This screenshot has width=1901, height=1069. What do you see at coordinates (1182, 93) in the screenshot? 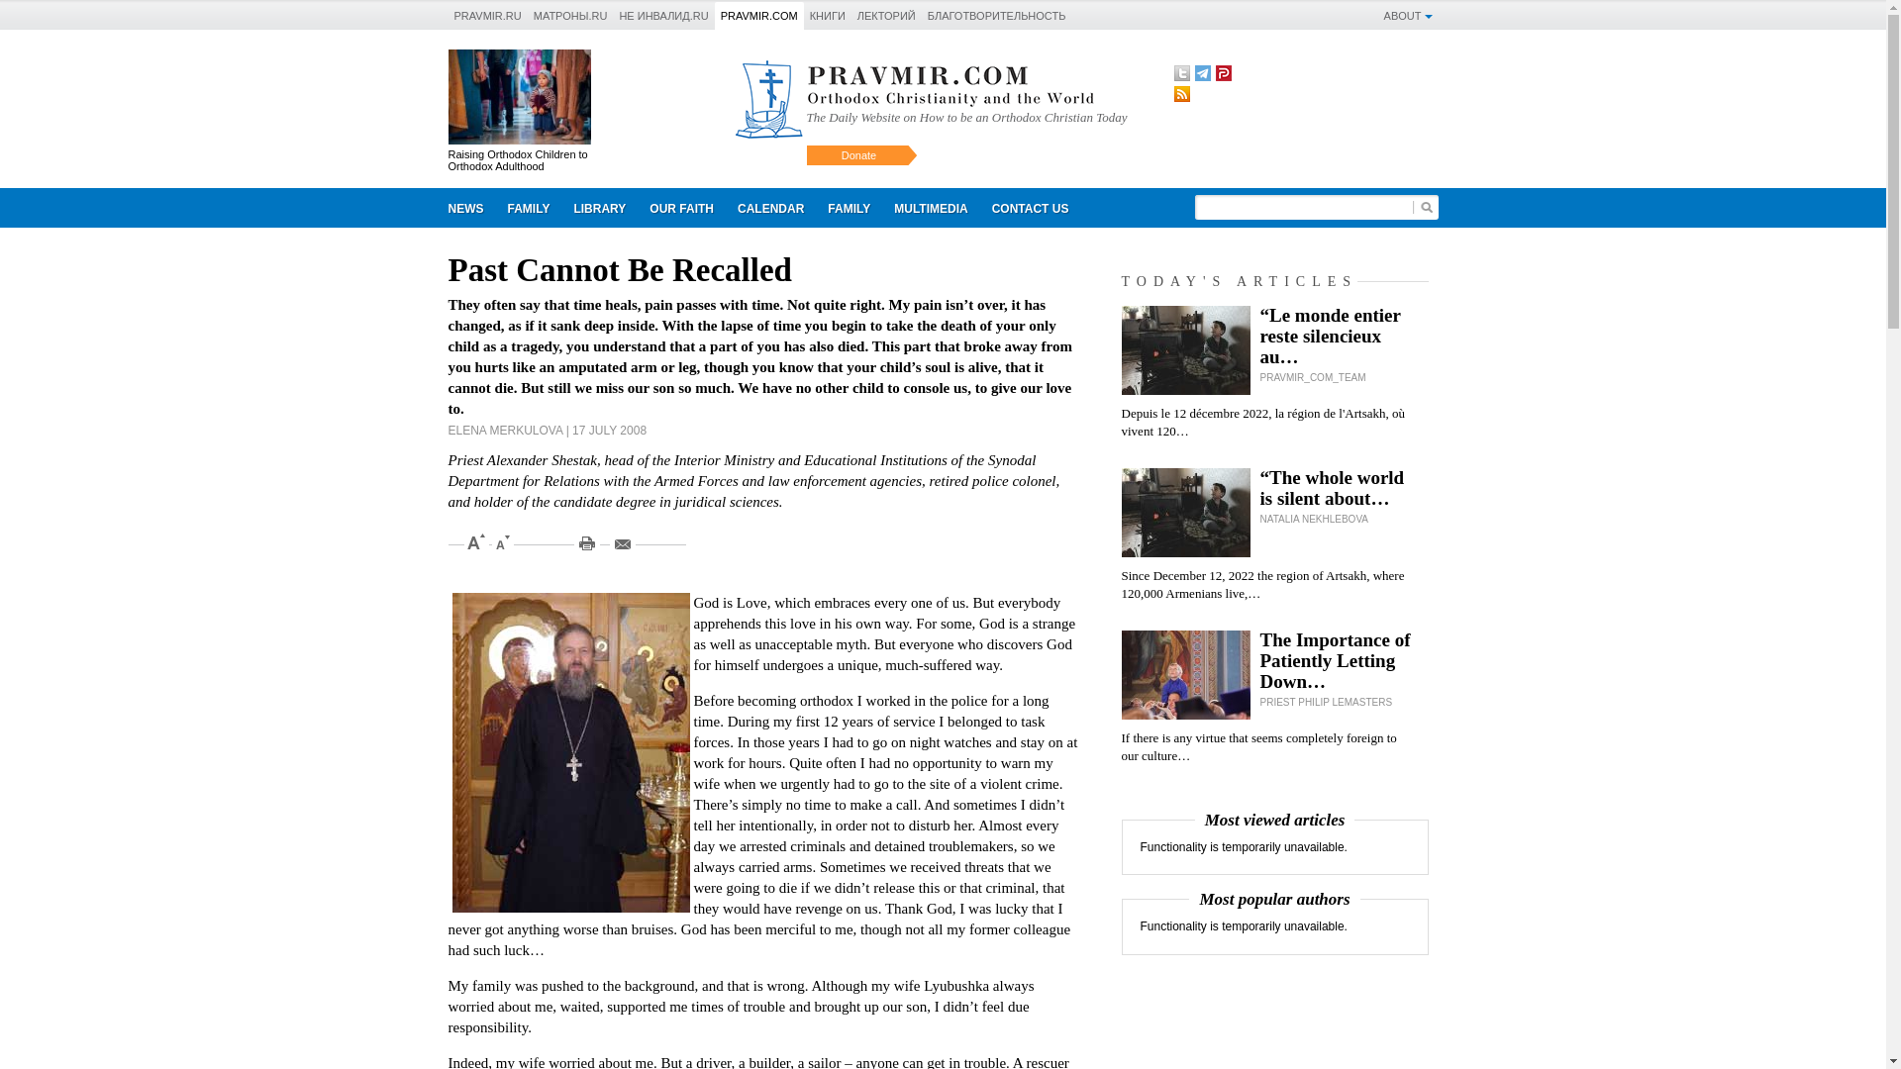
I see `RSS` at bounding box center [1182, 93].